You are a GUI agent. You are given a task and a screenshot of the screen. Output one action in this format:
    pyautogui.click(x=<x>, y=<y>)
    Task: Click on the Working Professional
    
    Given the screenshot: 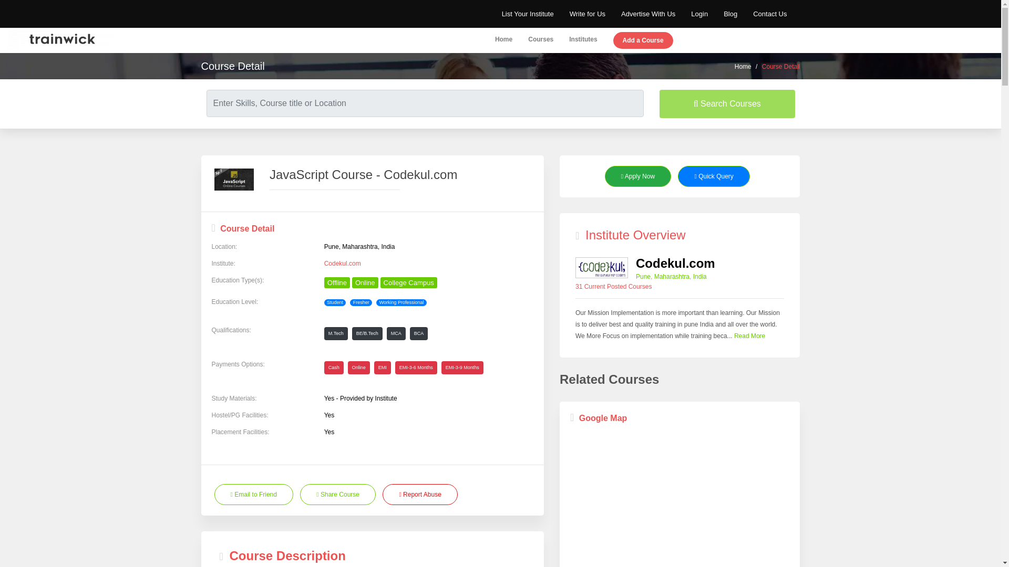 What is the action you would take?
    pyautogui.click(x=401, y=303)
    